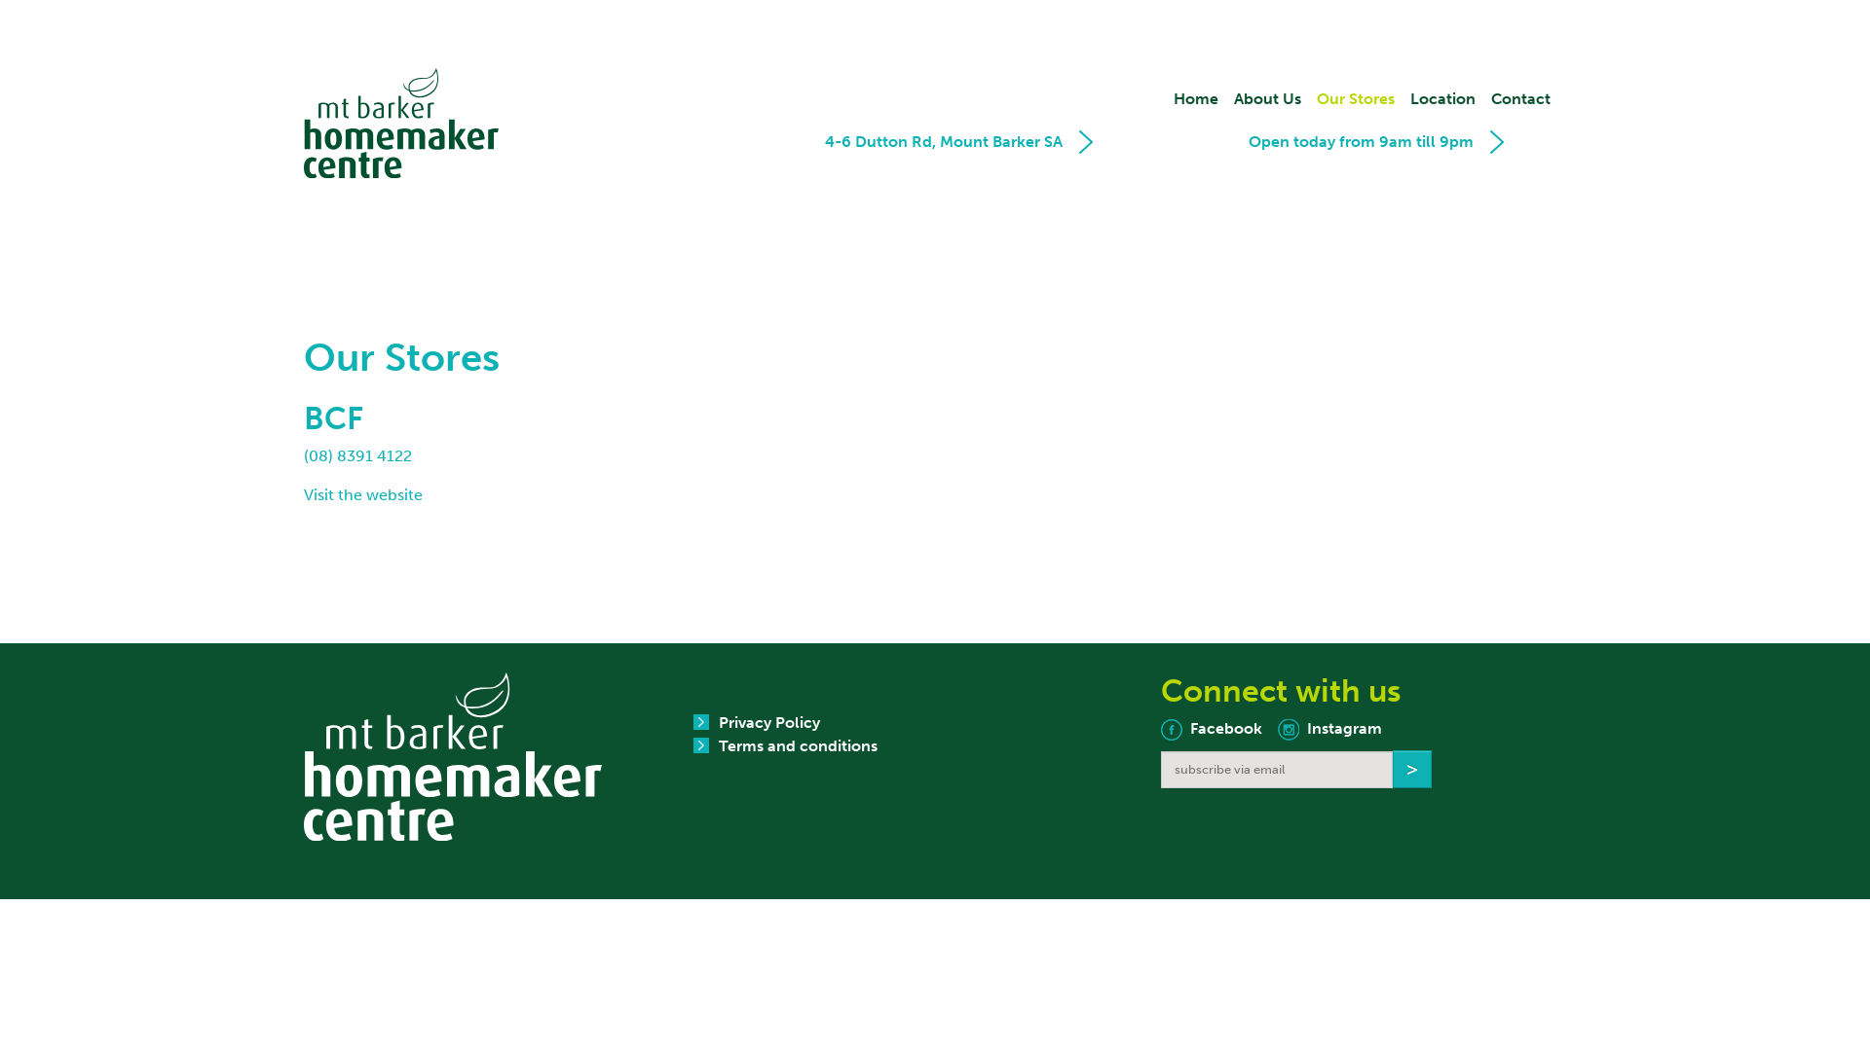  What do you see at coordinates (453, 755) in the screenshot?
I see `Go to homepage` at bounding box center [453, 755].